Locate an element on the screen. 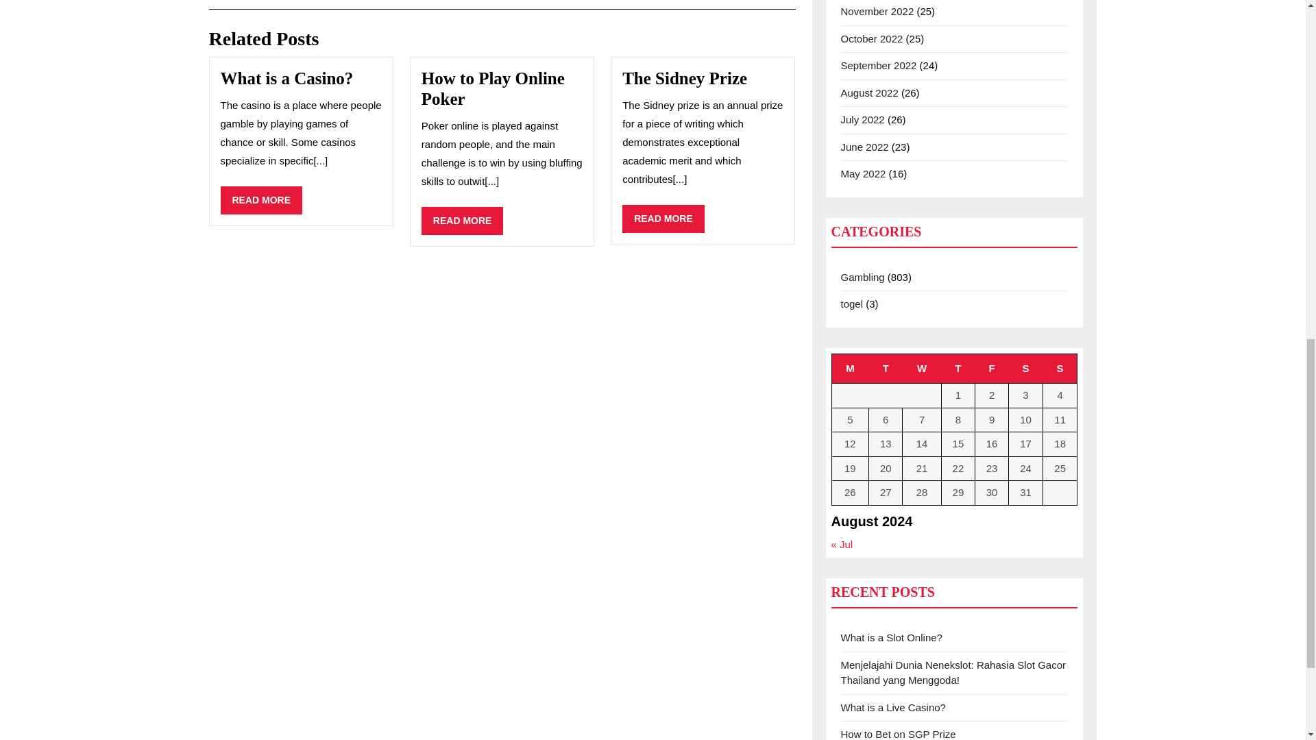  What is a Casino? is located at coordinates (287, 78).